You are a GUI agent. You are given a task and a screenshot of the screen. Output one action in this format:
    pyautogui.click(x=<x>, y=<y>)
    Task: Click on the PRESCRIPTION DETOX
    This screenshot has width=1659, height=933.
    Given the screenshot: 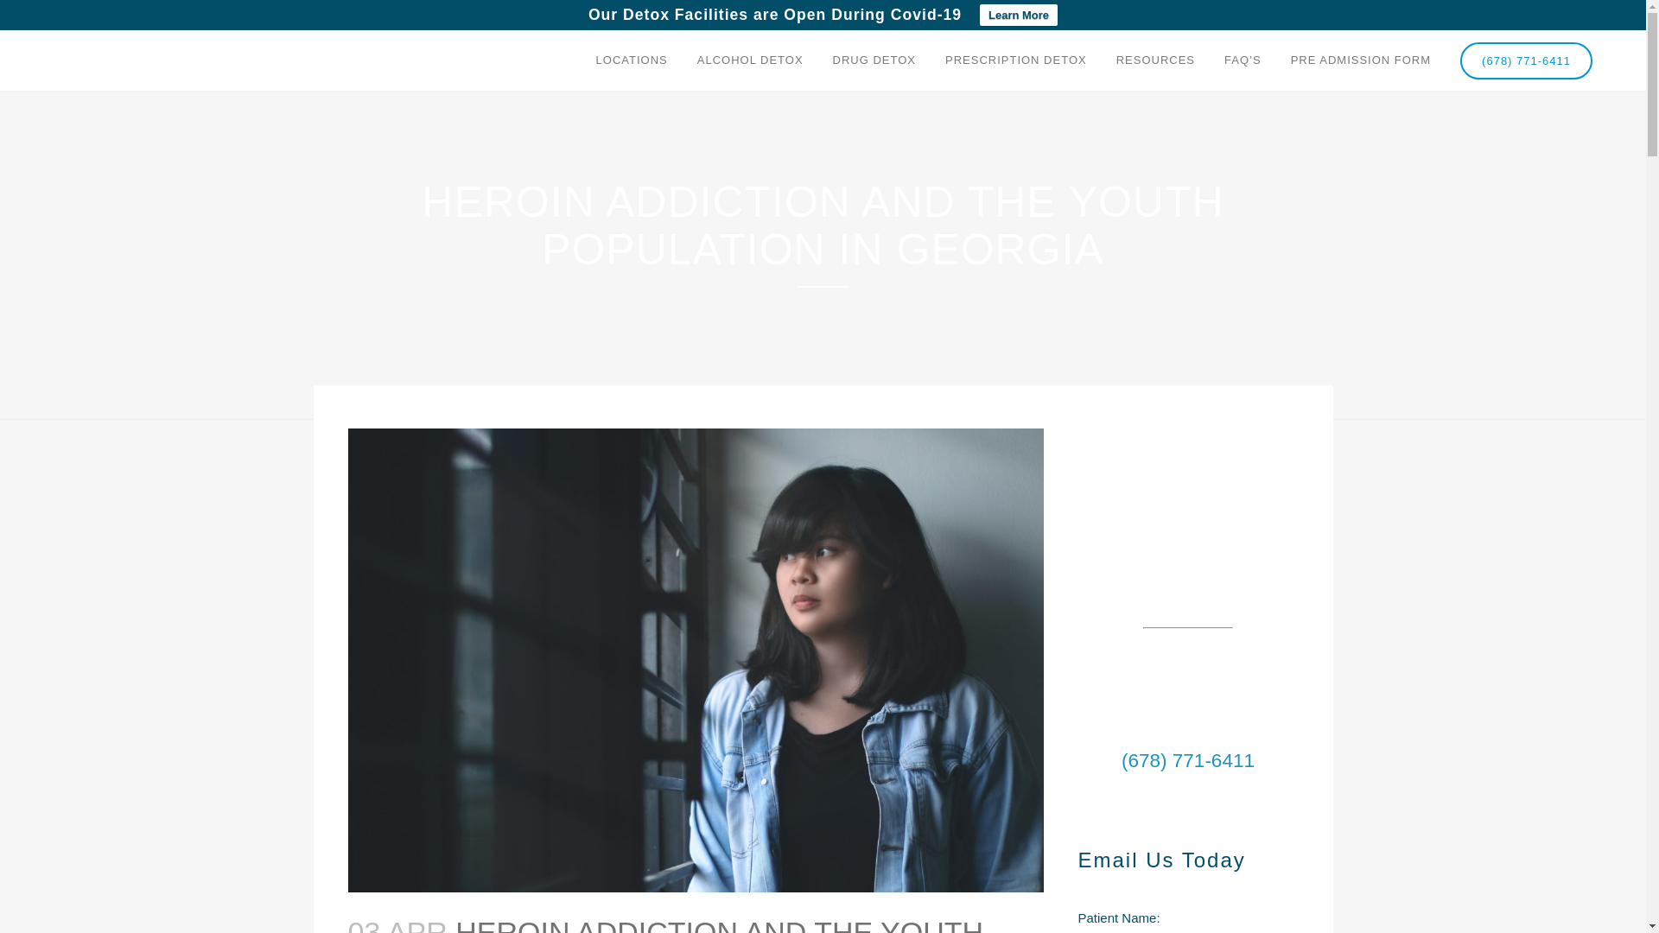 What is the action you would take?
    pyautogui.click(x=1016, y=60)
    